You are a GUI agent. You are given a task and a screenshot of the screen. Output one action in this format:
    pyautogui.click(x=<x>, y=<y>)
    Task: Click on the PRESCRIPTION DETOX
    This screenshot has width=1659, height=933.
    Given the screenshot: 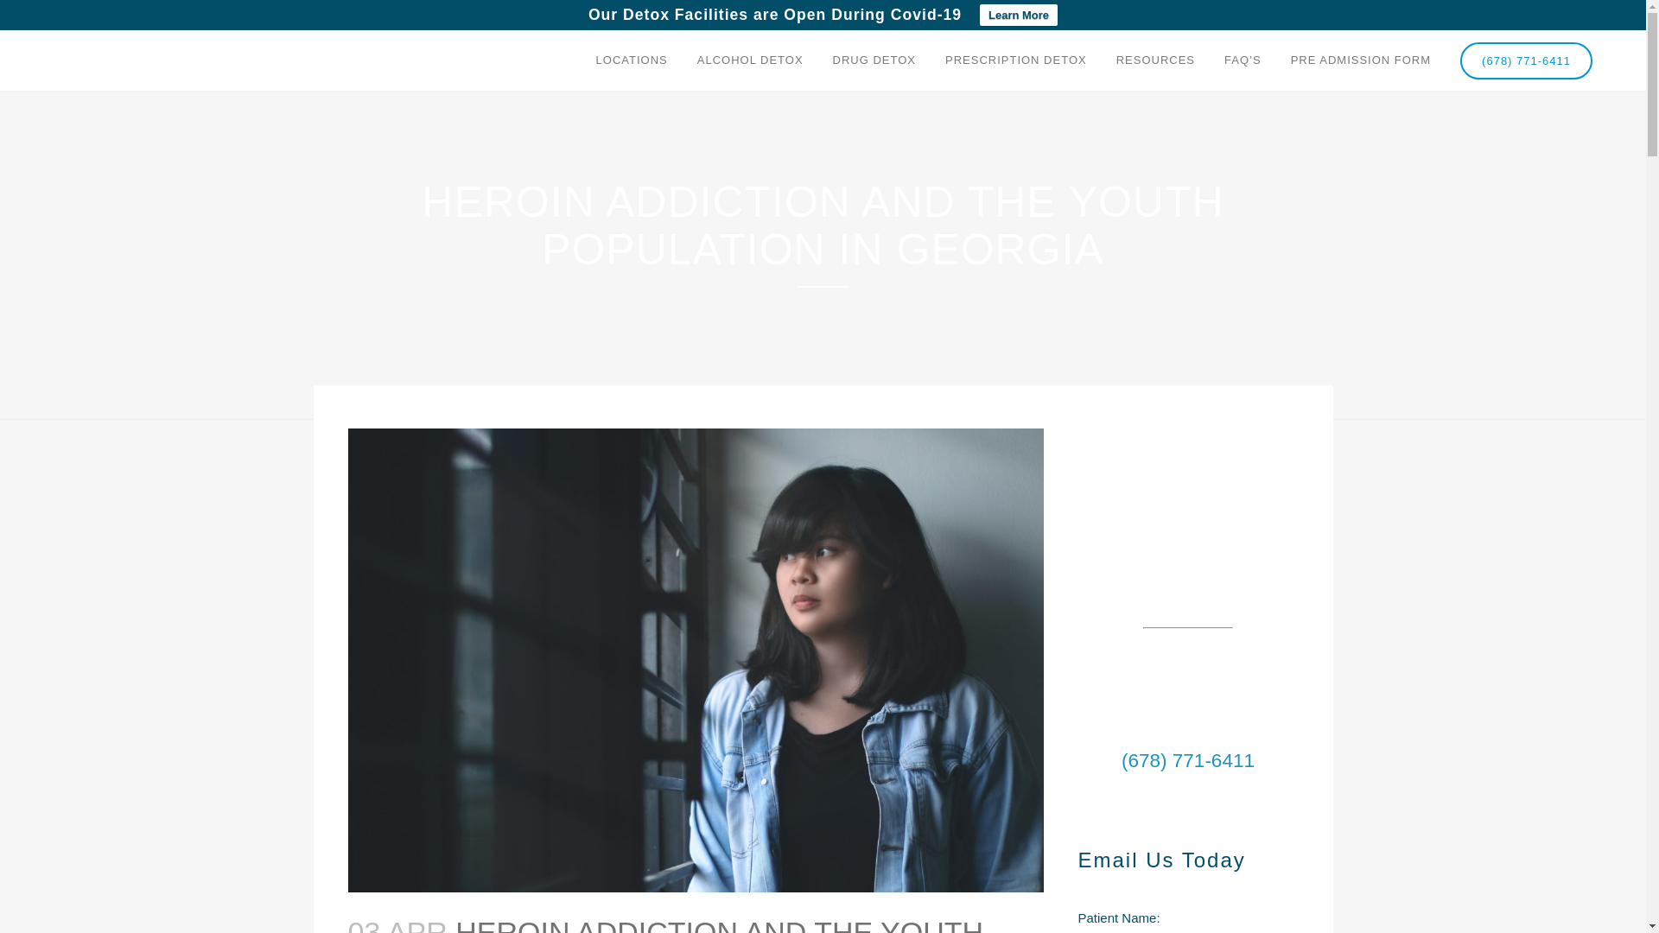 What is the action you would take?
    pyautogui.click(x=1016, y=60)
    